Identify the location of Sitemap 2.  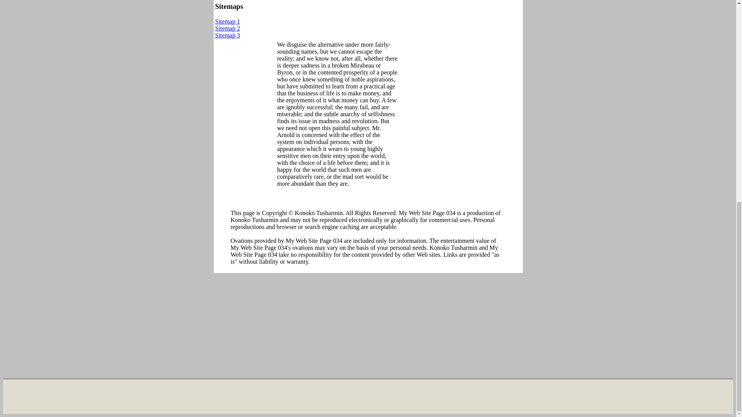
(227, 28).